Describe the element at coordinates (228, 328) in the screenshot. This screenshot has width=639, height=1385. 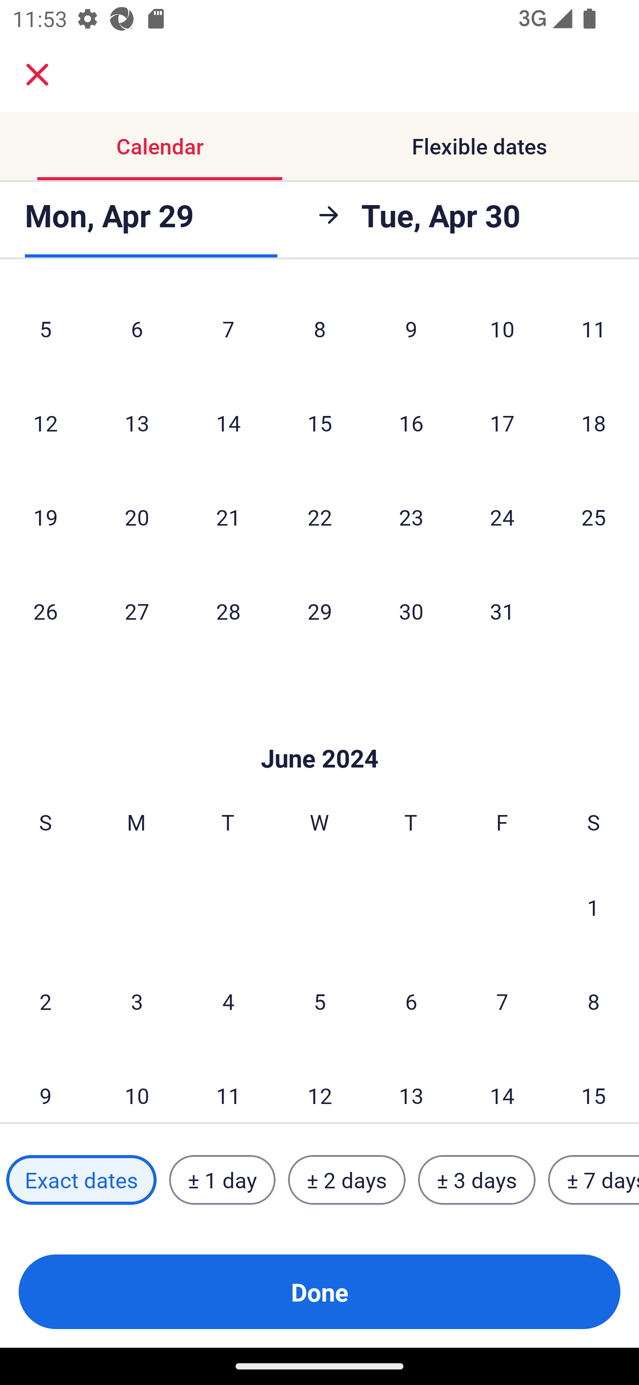
I see `7 Tuesday, May 7, 2024` at that location.